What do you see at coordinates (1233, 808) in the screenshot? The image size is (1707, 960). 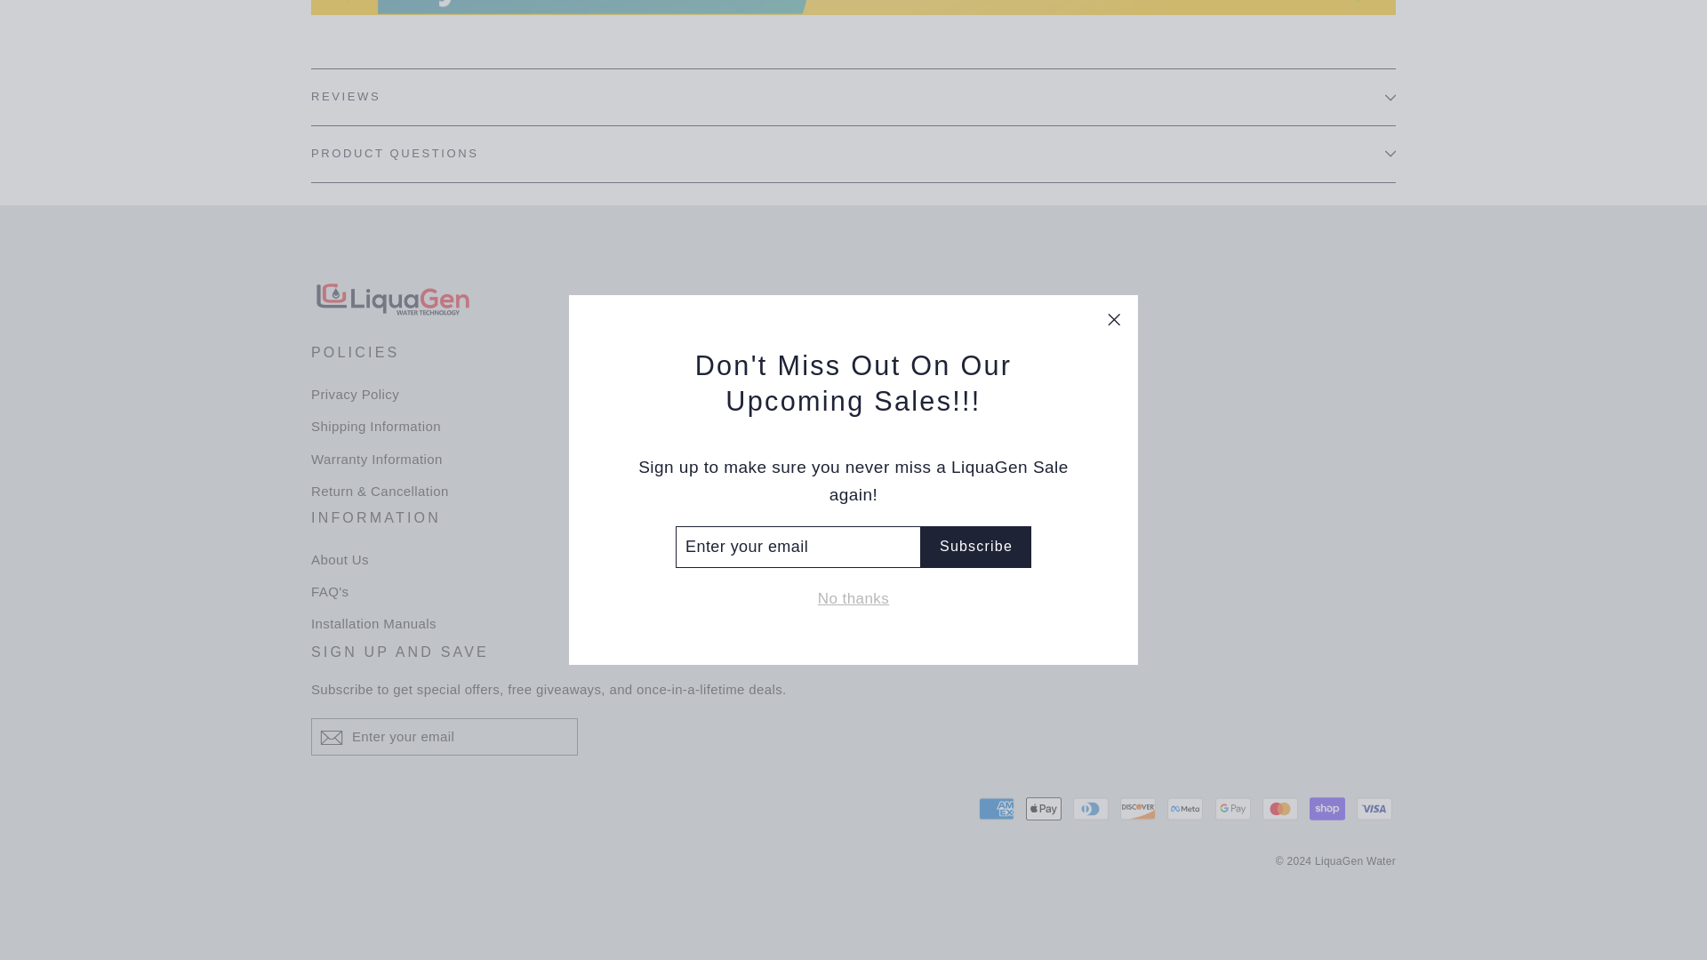 I see `Google Pay` at bounding box center [1233, 808].